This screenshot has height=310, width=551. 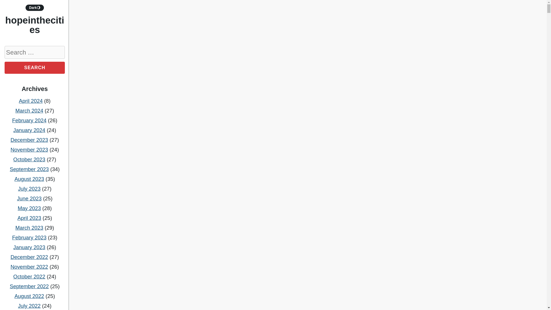 I want to click on December 2022, so click(x=29, y=257).